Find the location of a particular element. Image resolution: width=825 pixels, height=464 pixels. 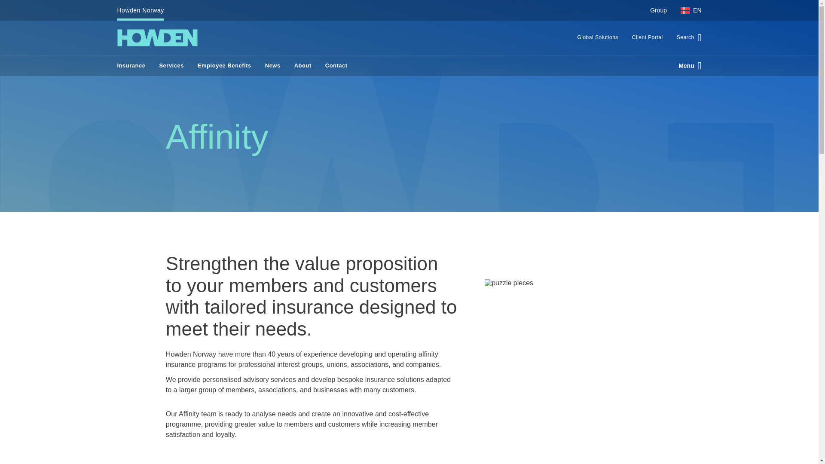

Search is located at coordinates (686, 38).